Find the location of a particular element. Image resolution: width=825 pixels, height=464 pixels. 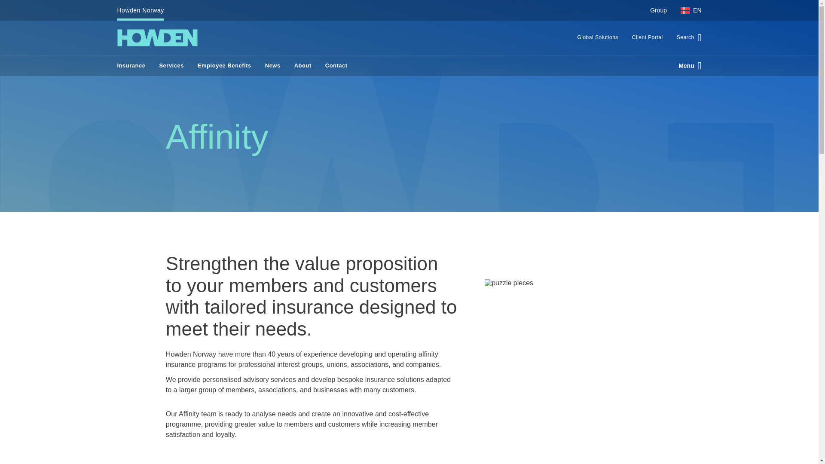

Search is located at coordinates (686, 38).